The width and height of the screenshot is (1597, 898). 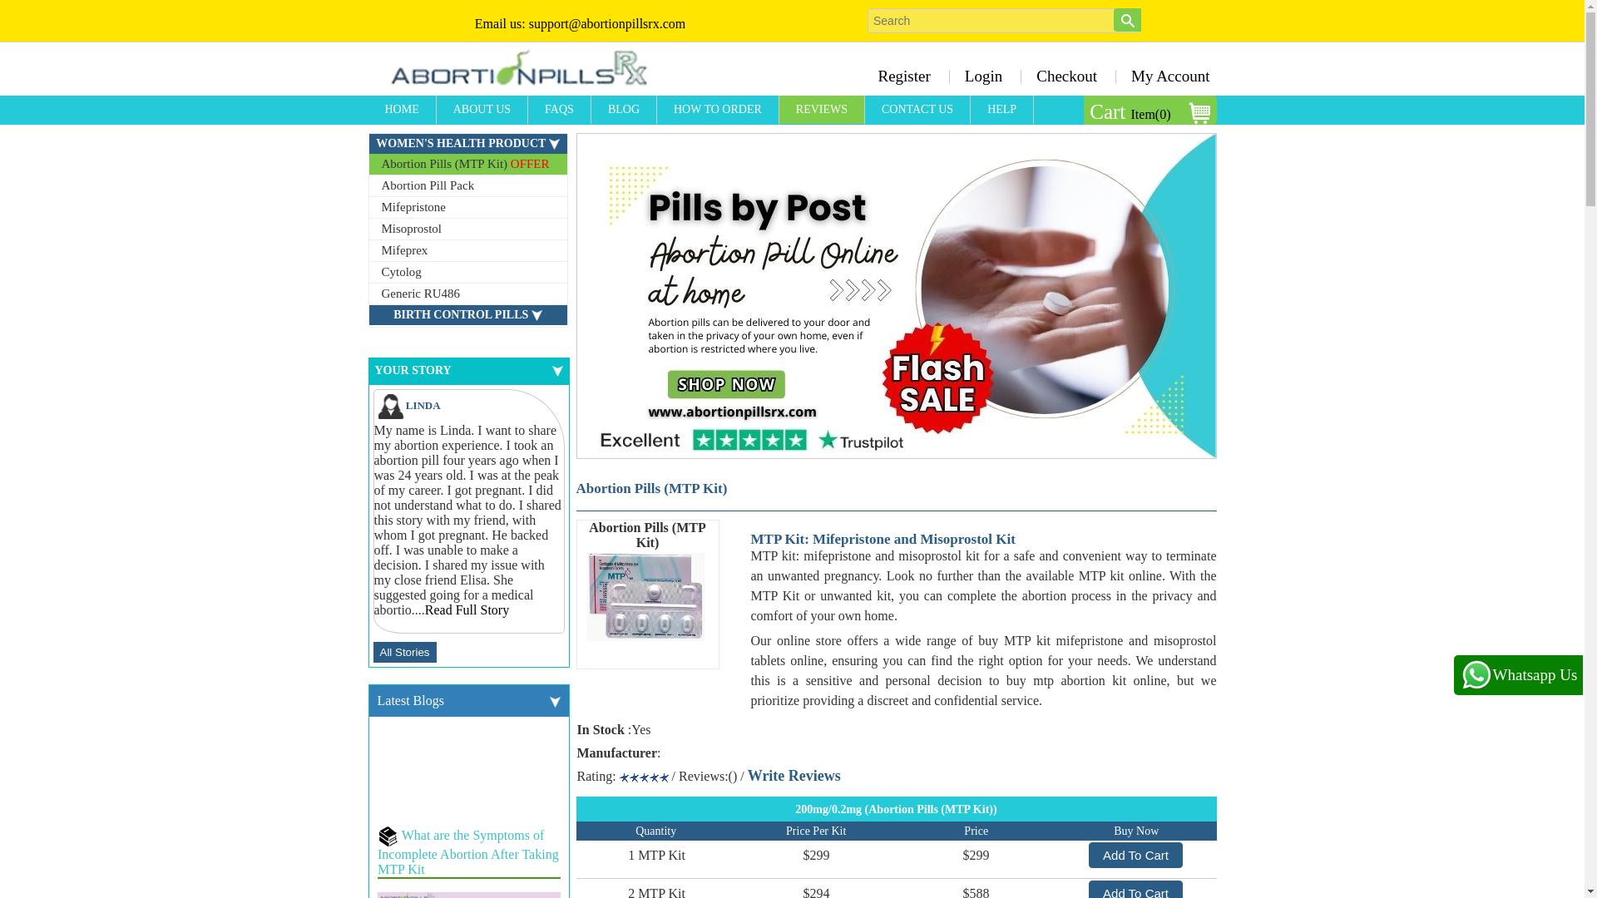 What do you see at coordinates (624, 110) in the screenshot?
I see `BLOG` at bounding box center [624, 110].